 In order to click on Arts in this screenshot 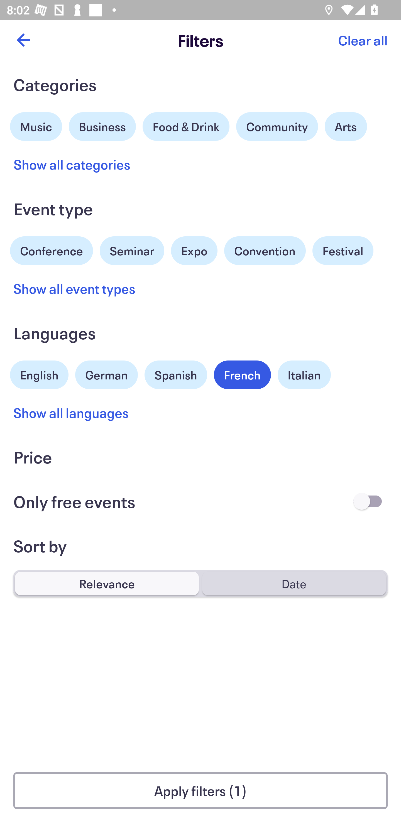, I will do `click(346, 126)`.